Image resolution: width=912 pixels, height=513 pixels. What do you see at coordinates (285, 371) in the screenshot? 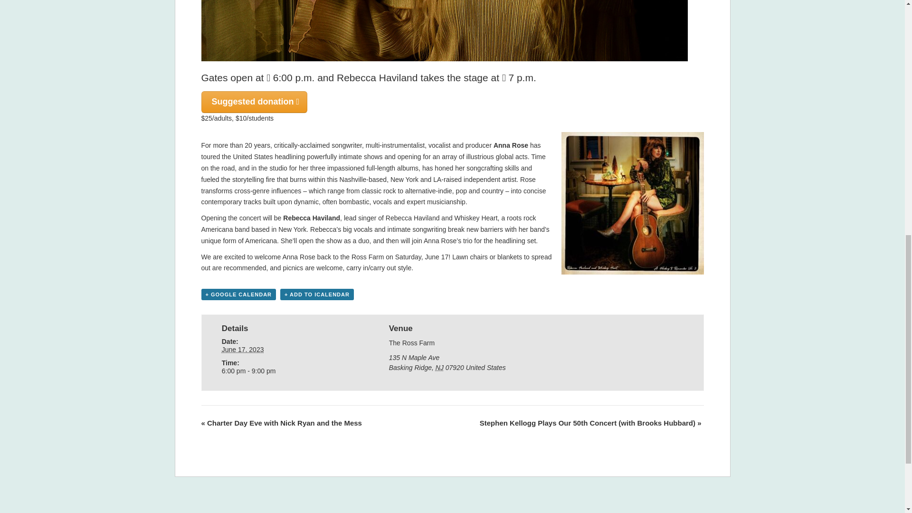
I see `2023-06-17` at bounding box center [285, 371].